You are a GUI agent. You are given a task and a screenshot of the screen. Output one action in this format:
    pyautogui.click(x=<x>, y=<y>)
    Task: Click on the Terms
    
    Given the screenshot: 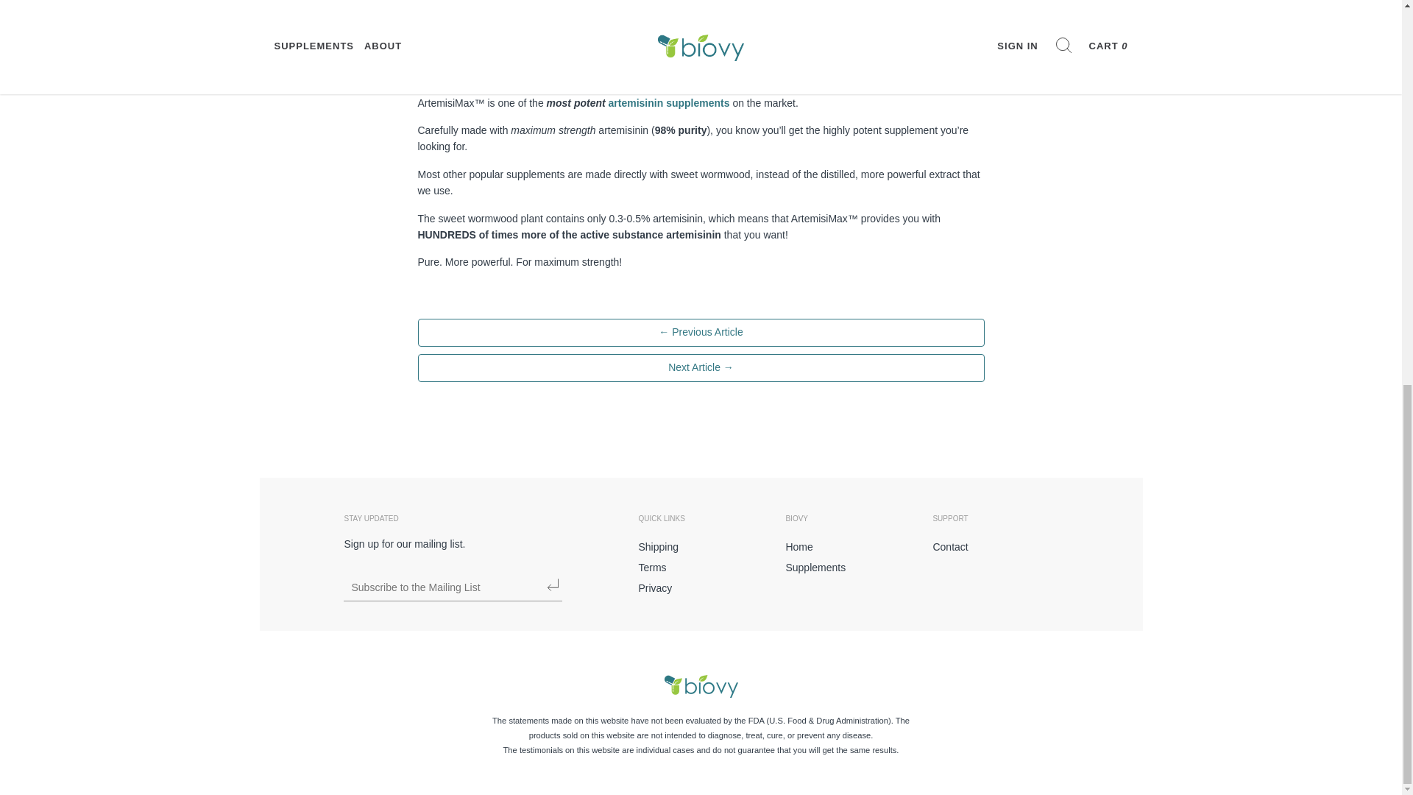 What is the action you would take?
    pyautogui.click(x=701, y=568)
    